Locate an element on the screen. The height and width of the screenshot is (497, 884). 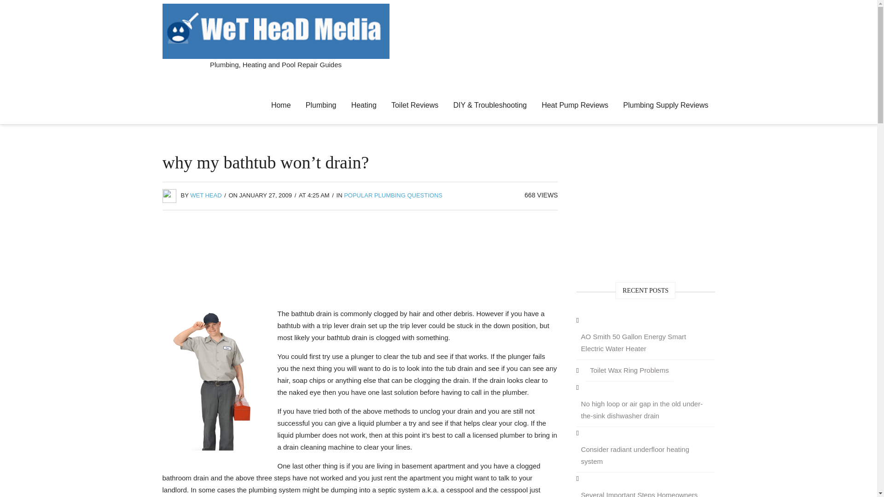
Home is located at coordinates (281, 105).